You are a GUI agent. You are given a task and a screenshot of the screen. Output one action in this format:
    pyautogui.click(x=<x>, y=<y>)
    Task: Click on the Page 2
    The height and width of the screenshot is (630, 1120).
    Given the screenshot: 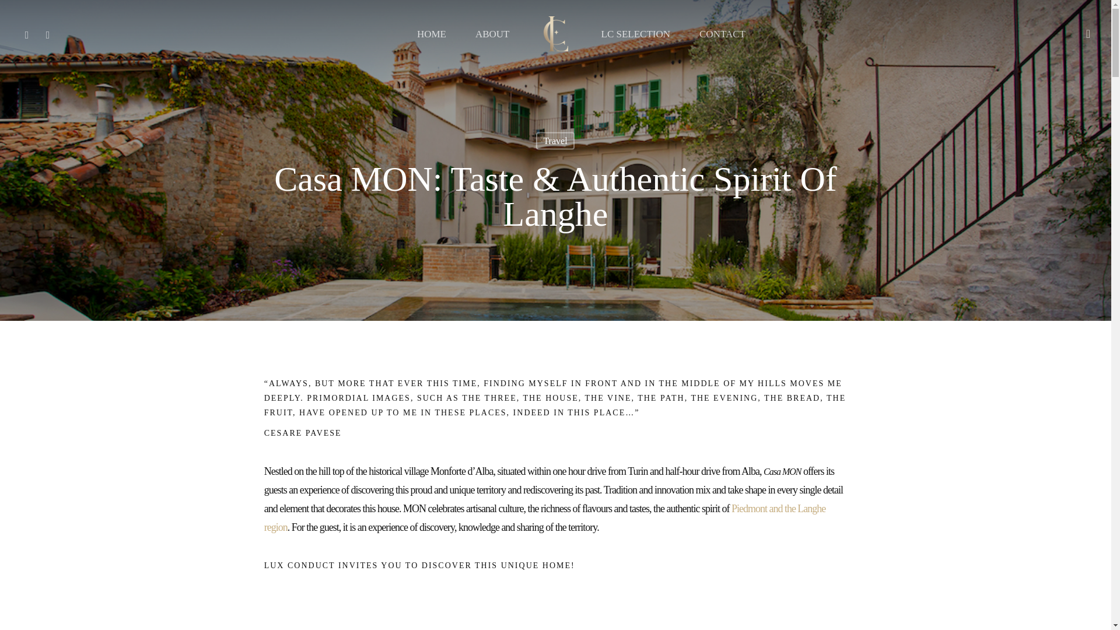 What is the action you would take?
    pyautogui.click(x=556, y=517)
    